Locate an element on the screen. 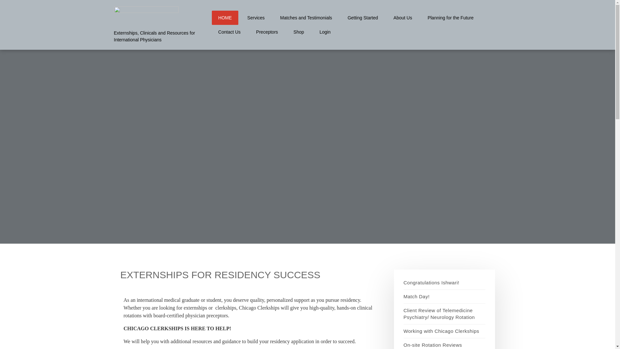 This screenshot has width=620, height=349. Planning for the Future is located at coordinates (450, 17).